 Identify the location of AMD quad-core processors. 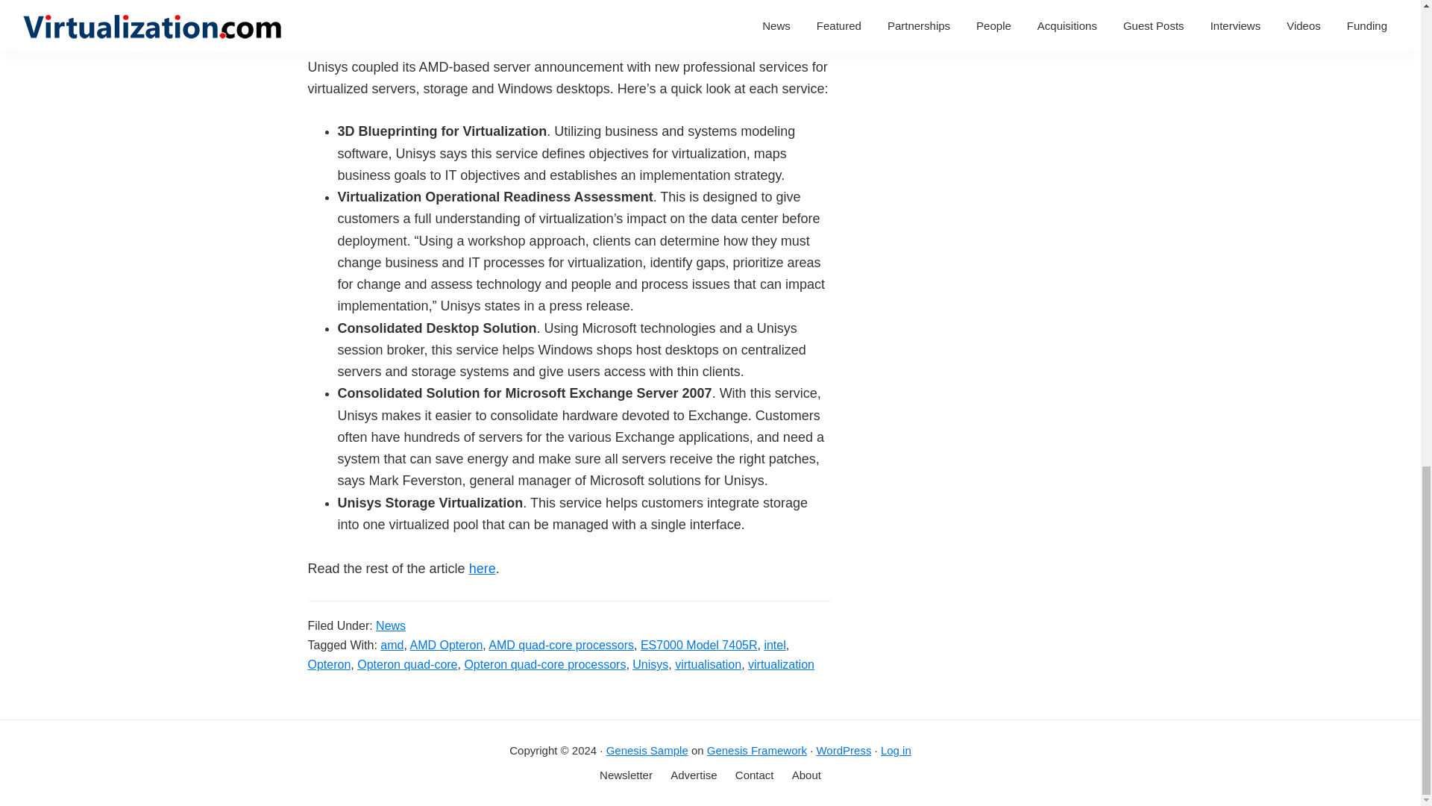
(561, 645).